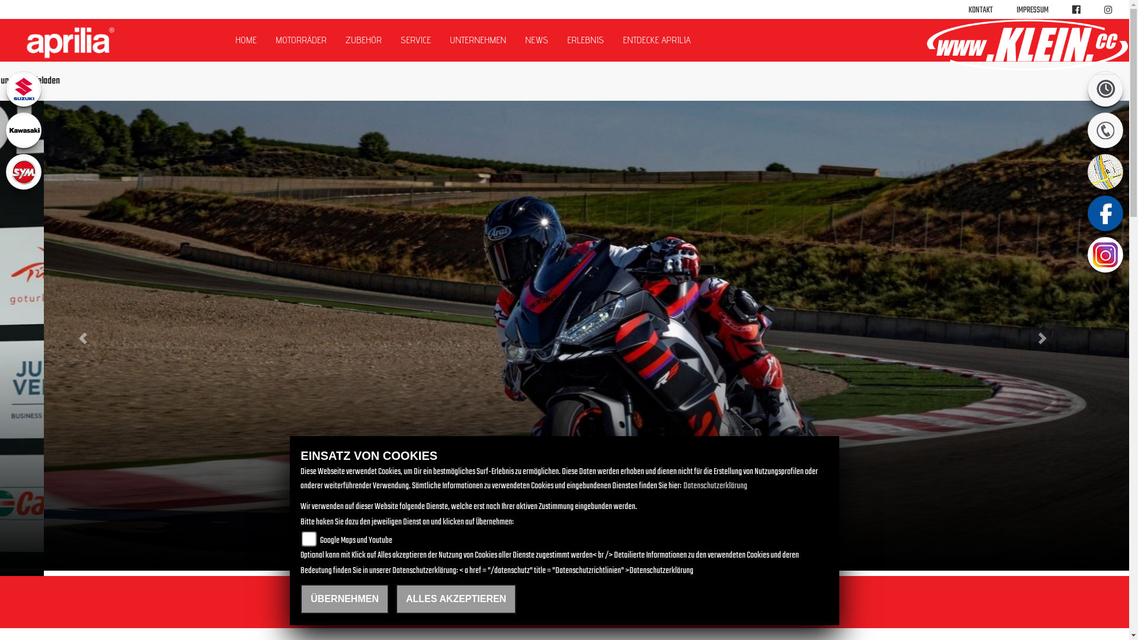 This screenshot has width=1138, height=640. I want to click on Next, so click(1044, 338).